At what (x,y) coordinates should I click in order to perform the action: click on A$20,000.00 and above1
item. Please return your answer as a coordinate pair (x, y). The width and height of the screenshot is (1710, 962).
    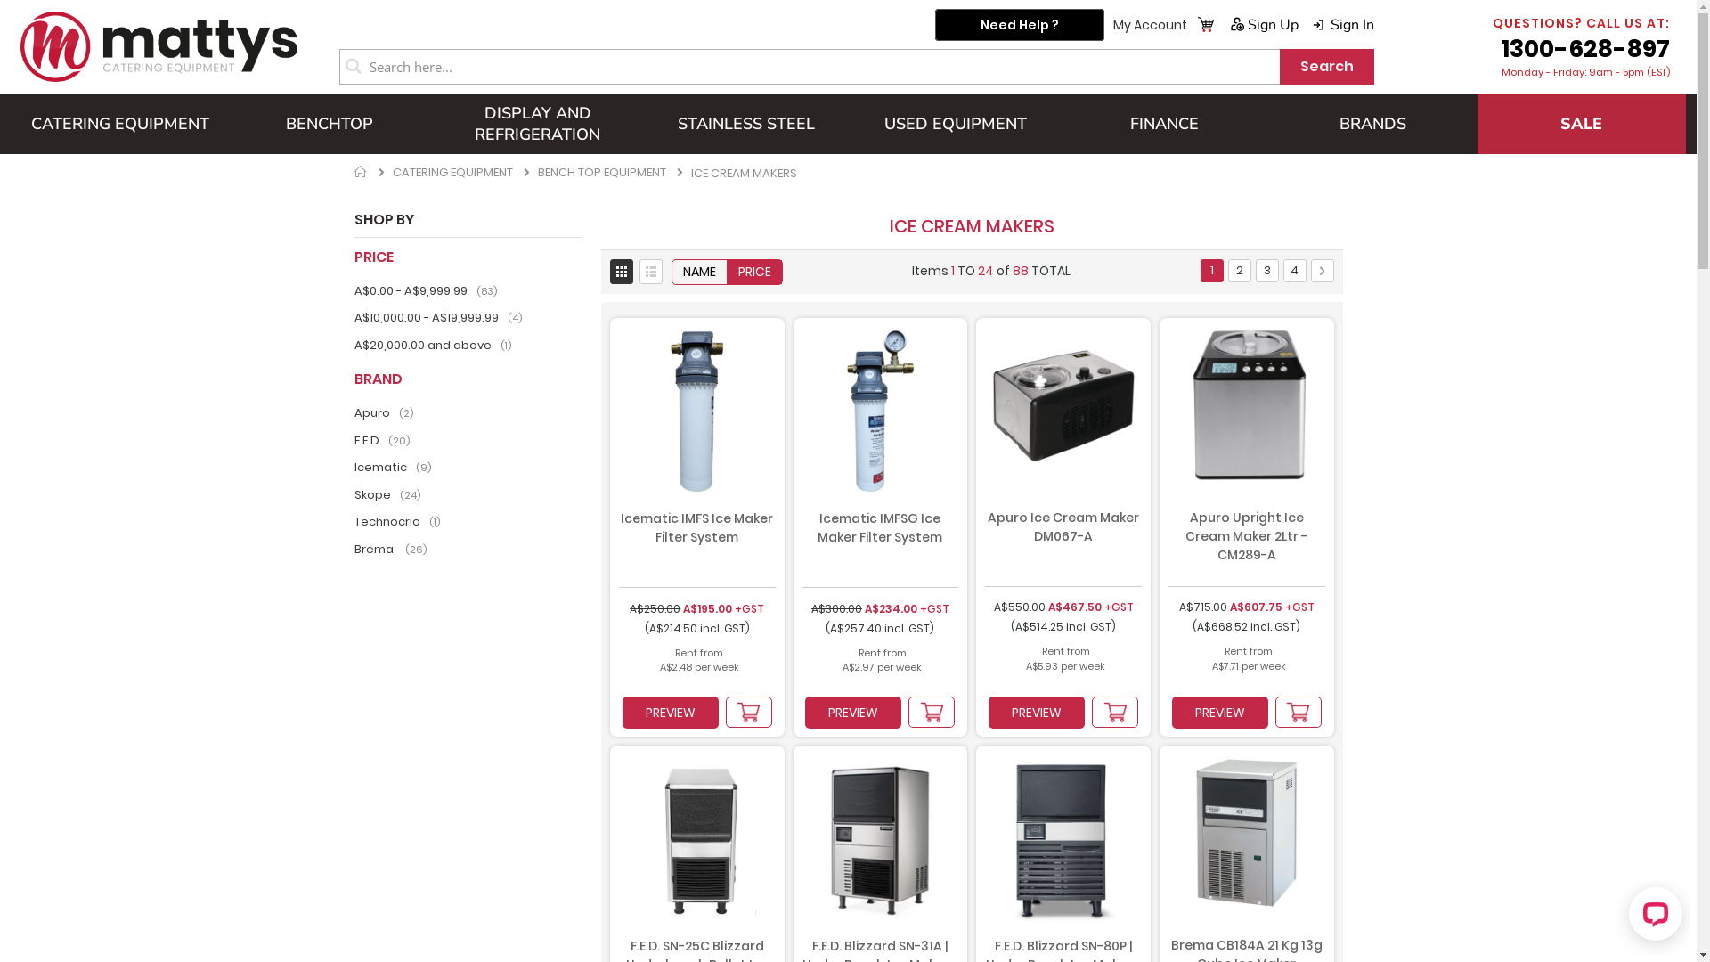
    Looking at the image, I should click on (435, 346).